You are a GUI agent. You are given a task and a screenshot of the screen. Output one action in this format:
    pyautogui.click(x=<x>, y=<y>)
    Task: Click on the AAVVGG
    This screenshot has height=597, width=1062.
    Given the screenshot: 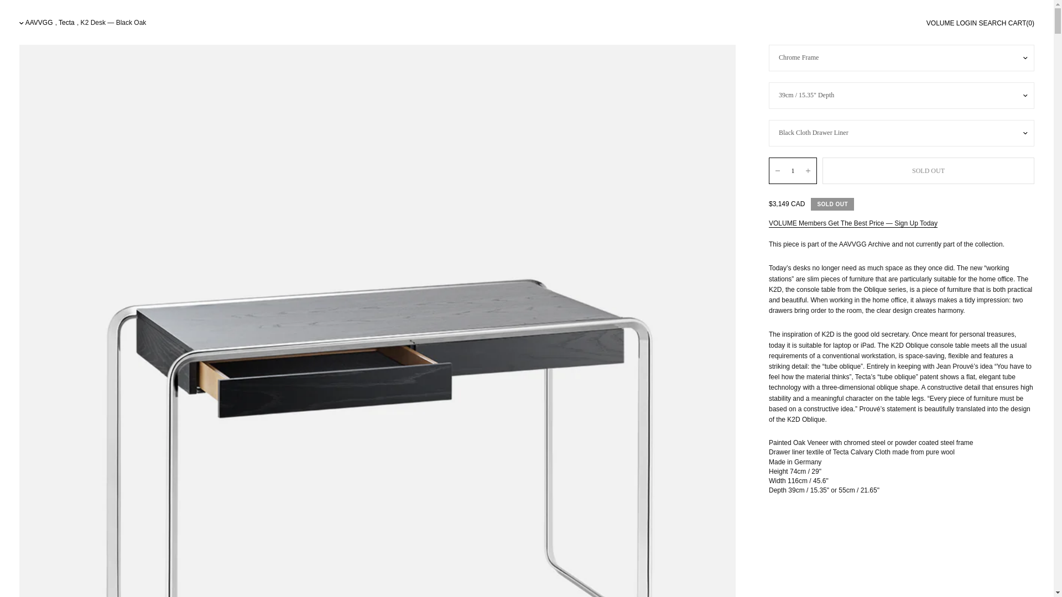 What is the action you would take?
    pyautogui.click(x=39, y=22)
    